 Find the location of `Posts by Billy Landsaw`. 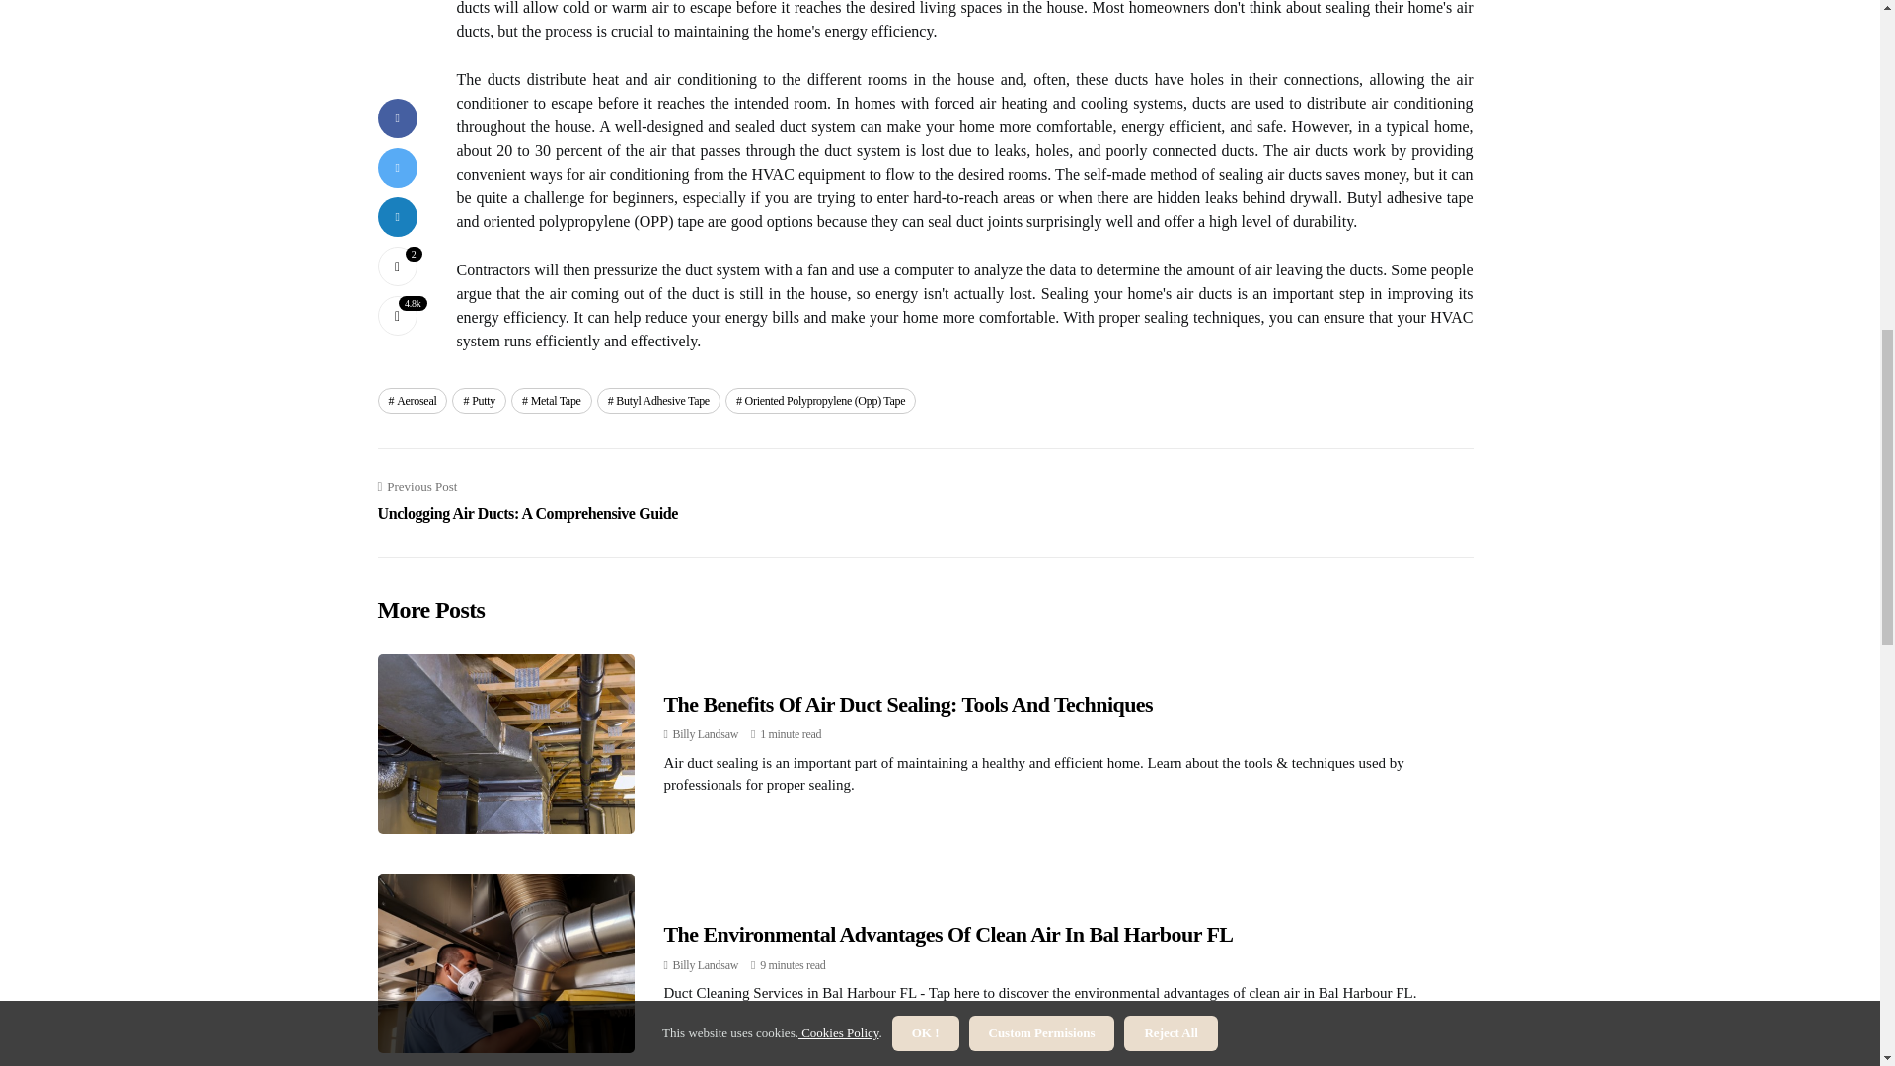

Posts by Billy Landsaw is located at coordinates (705, 733).